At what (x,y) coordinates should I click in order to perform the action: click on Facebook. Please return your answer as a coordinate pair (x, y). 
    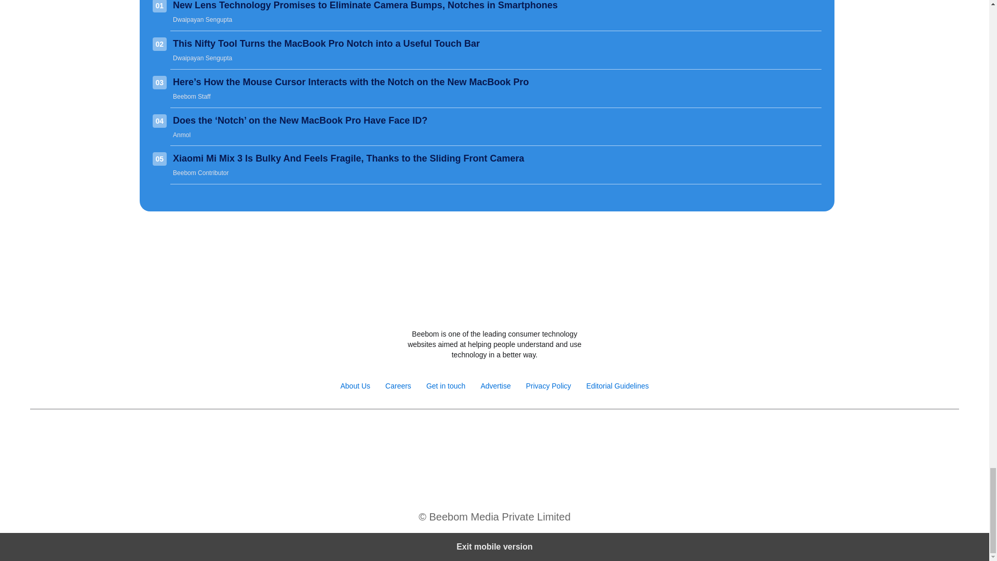
    Looking at the image, I should click on (438, 435).